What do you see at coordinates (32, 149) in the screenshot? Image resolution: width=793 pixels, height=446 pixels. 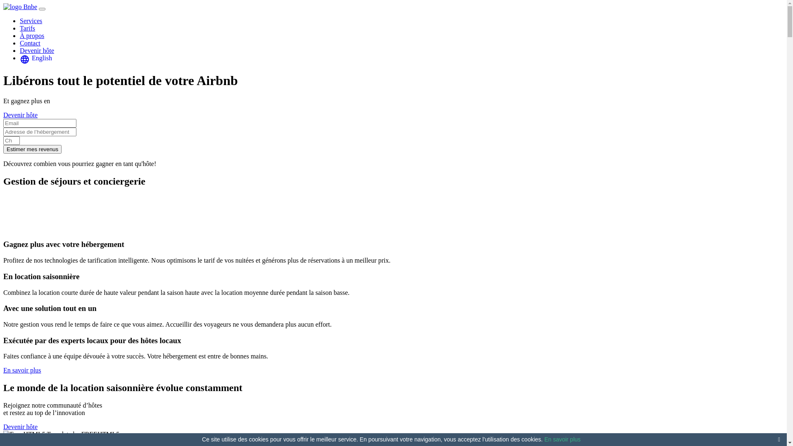 I see `Estimer mes revenus` at bounding box center [32, 149].